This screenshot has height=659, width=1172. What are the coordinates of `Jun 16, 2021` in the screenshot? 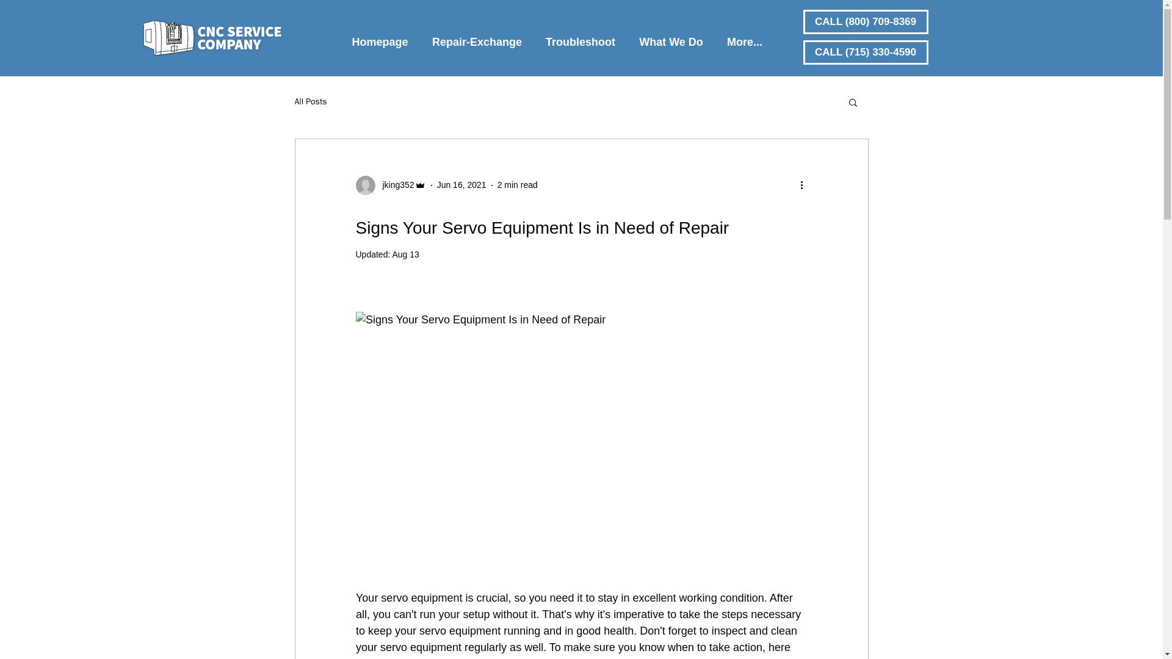 It's located at (461, 184).